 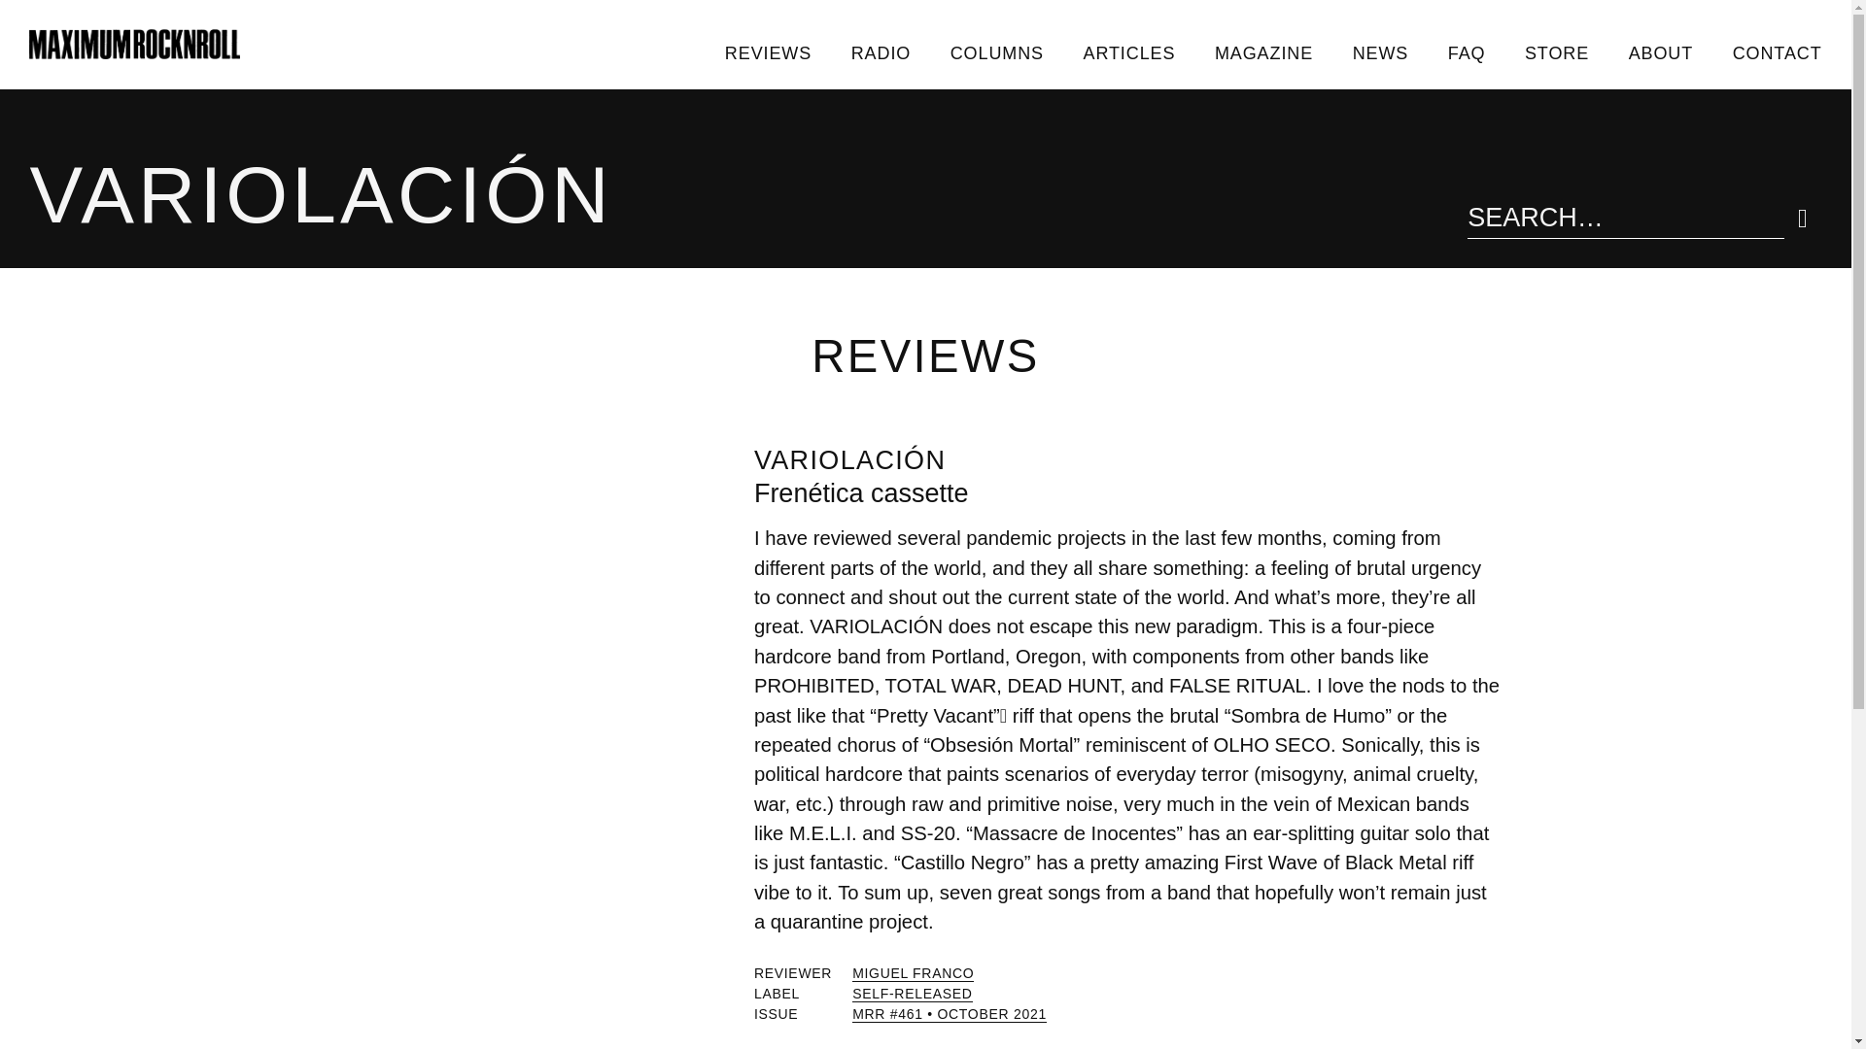 What do you see at coordinates (1660, 52) in the screenshot?
I see `ABOUT` at bounding box center [1660, 52].